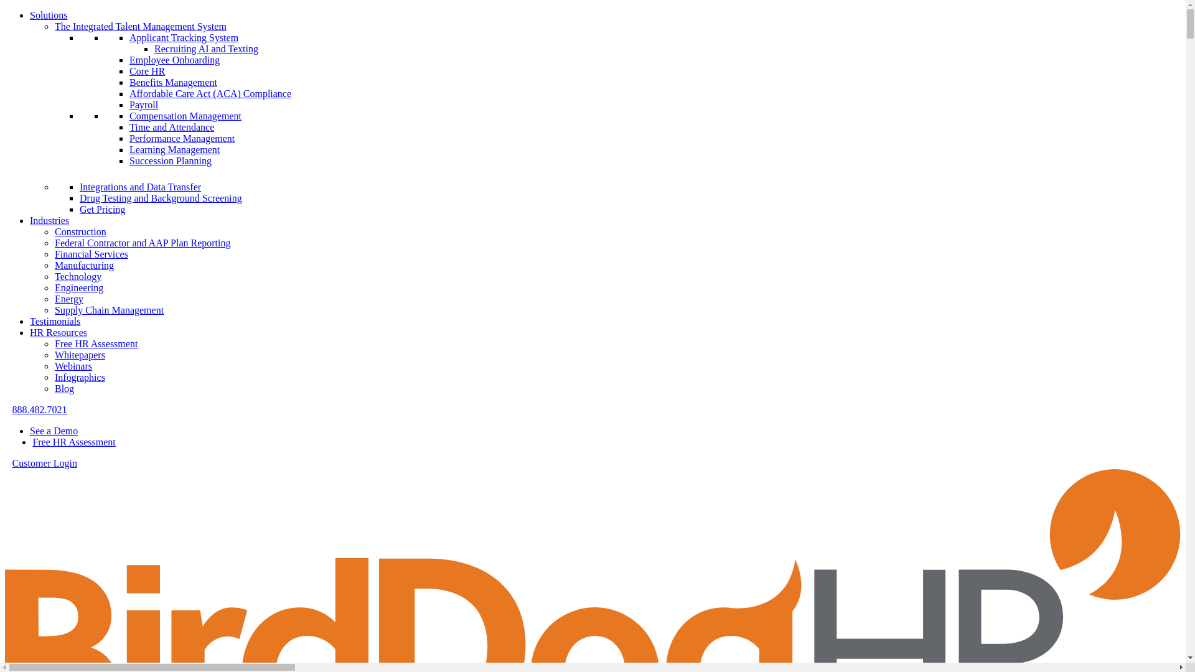 This screenshot has width=1195, height=672. What do you see at coordinates (185, 116) in the screenshot?
I see `Compensation Management` at bounding box center [185, 116].